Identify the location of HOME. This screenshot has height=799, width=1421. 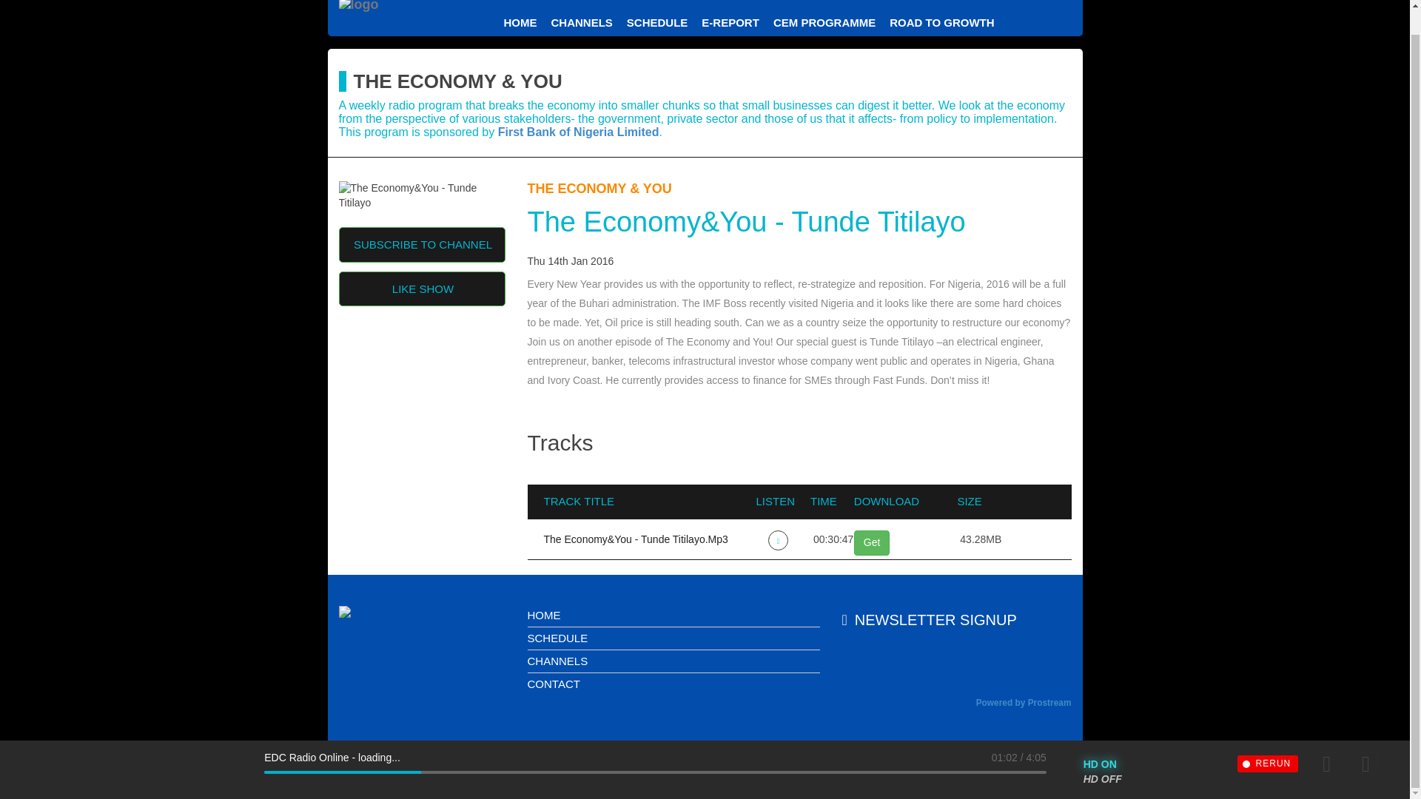
(543, 615).